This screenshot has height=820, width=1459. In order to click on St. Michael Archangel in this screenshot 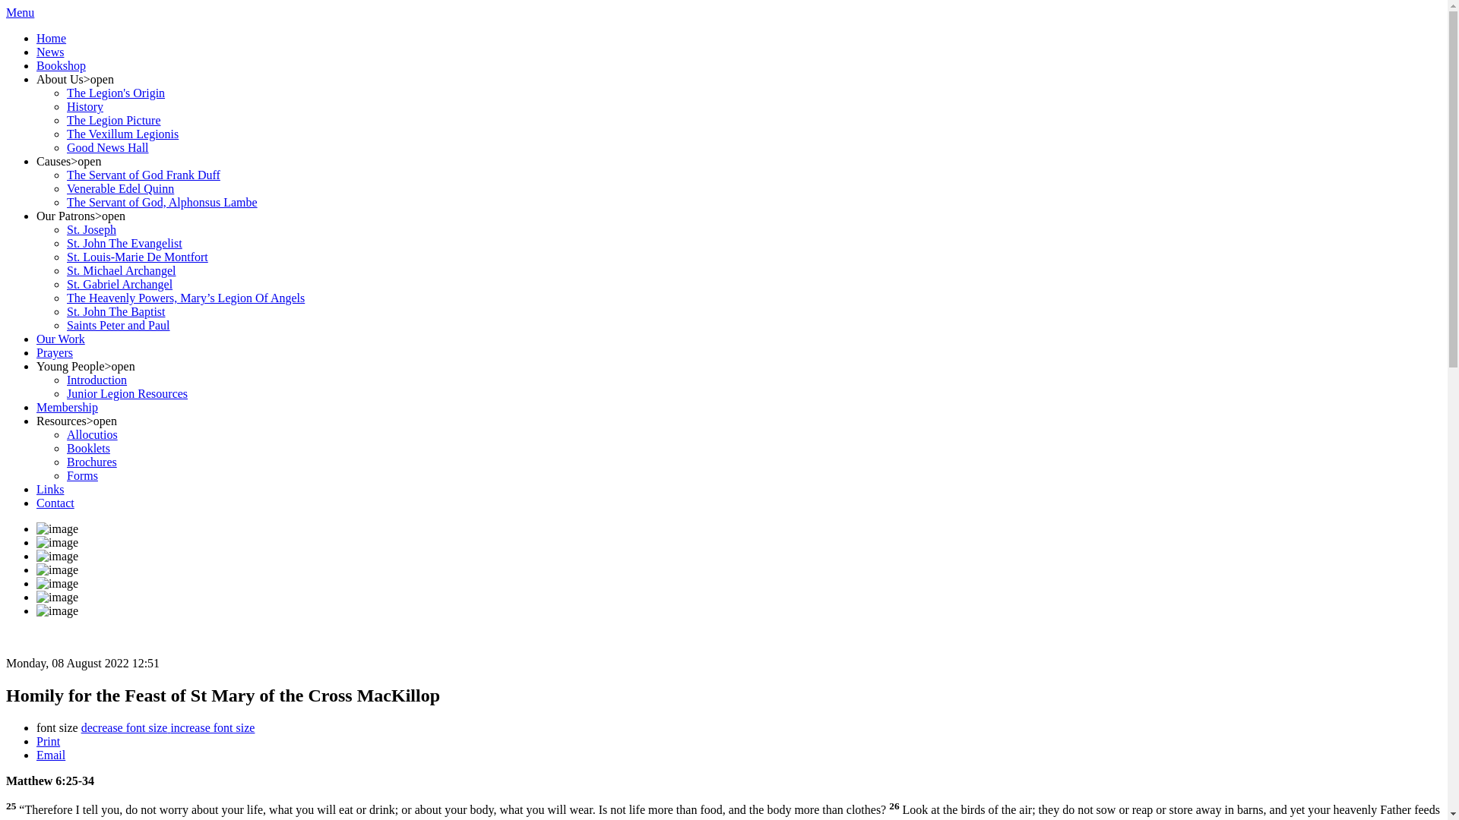, I will do `click(122, 270)`.